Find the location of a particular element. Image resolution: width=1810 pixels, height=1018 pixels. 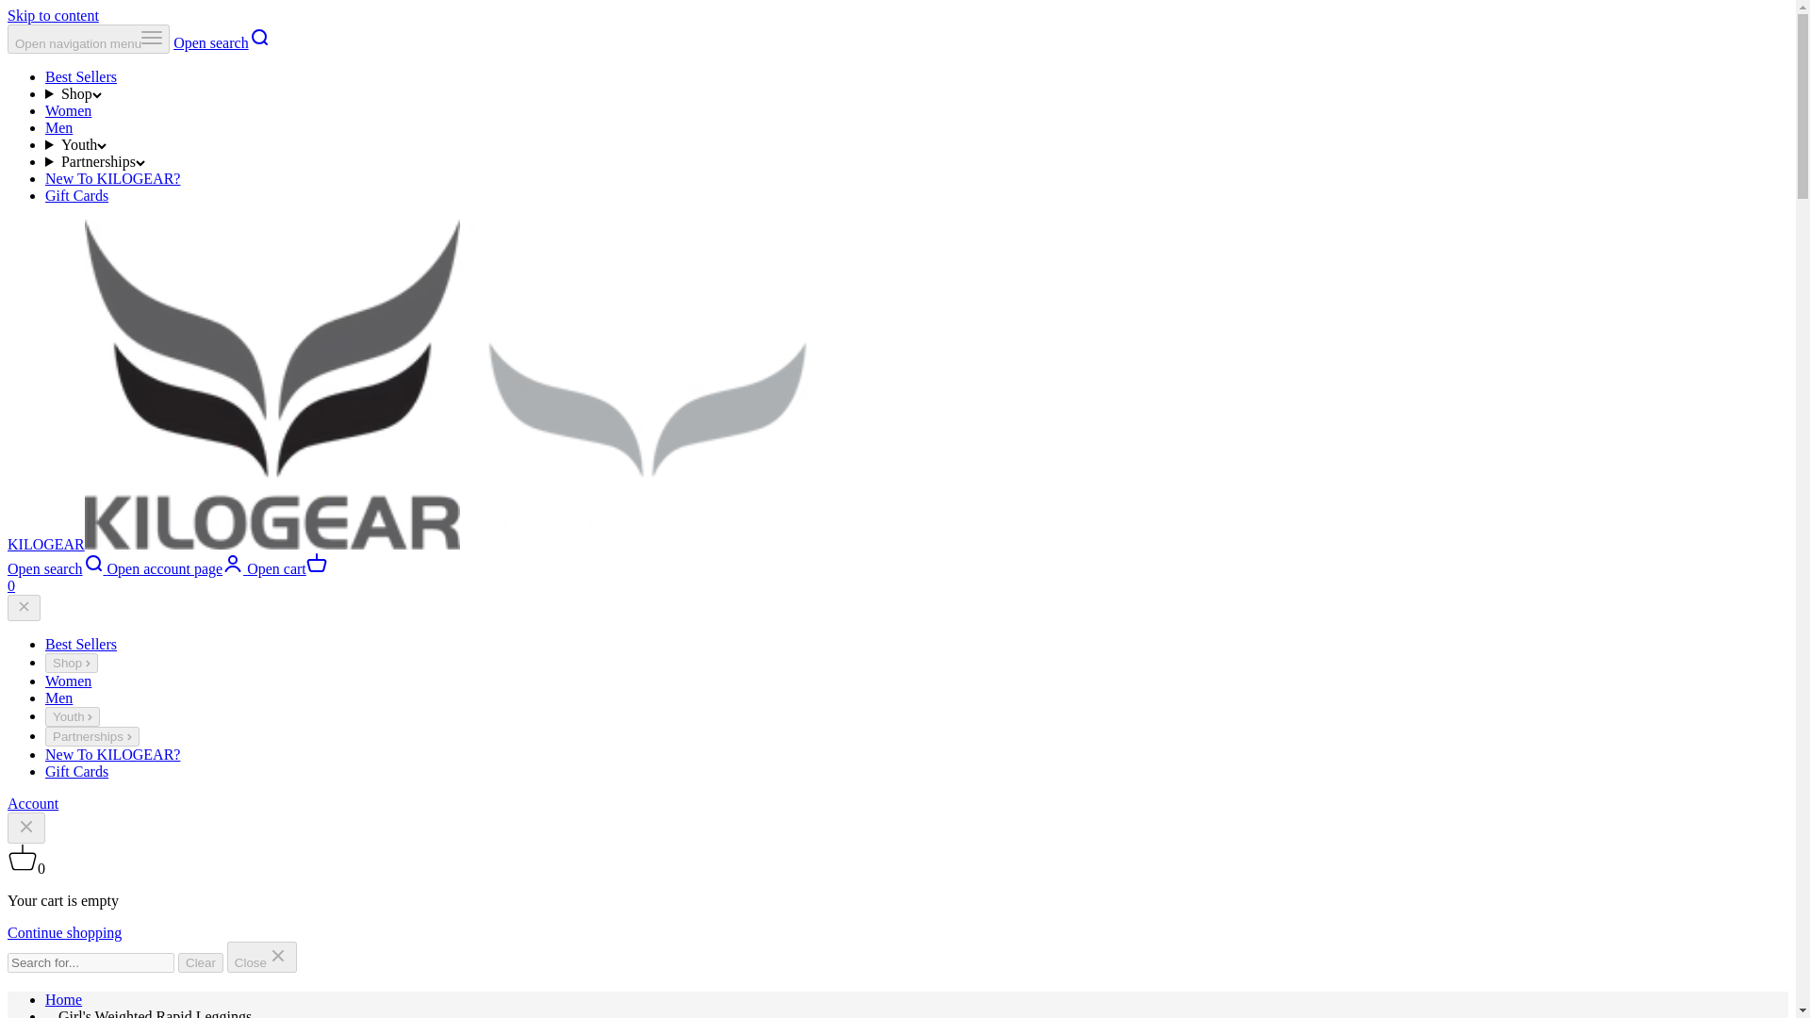

Account is located at coordinates (32, 803).